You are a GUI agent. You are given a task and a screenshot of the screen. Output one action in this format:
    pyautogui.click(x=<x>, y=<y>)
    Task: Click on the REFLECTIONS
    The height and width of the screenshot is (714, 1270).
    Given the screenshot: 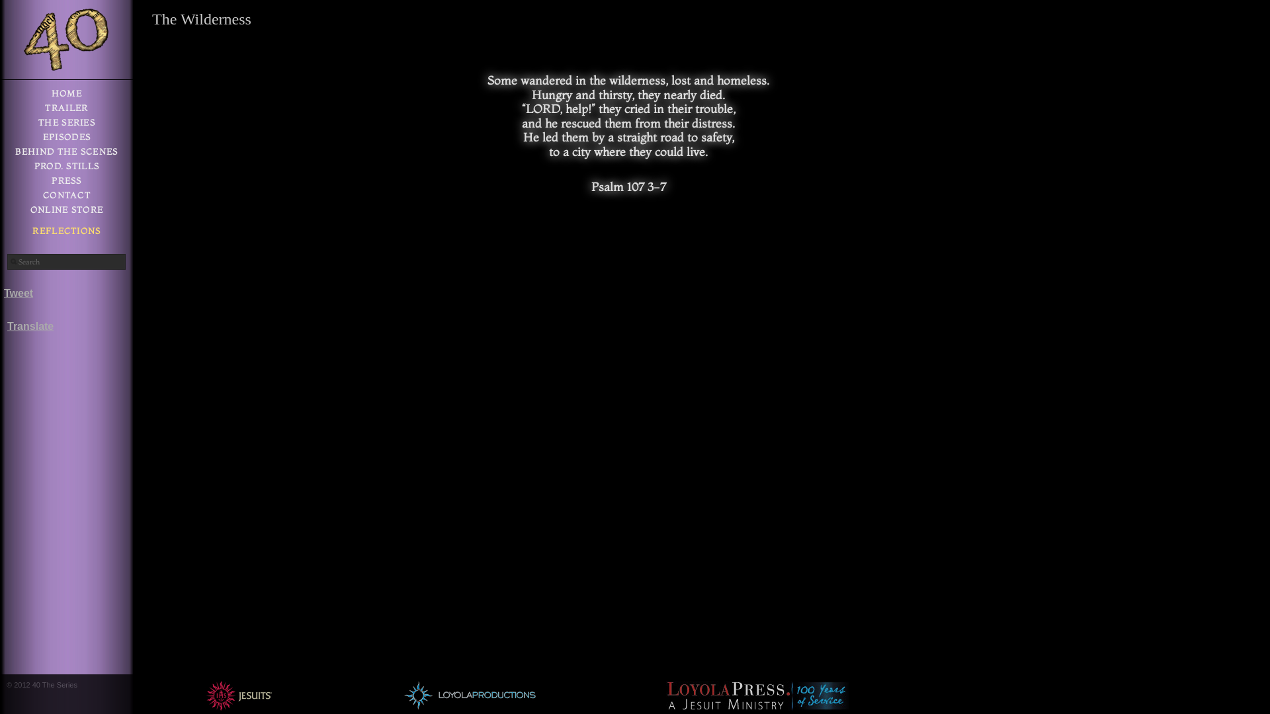 What is the action you would take?
    pyautogui.click(x=67, y=233)
    